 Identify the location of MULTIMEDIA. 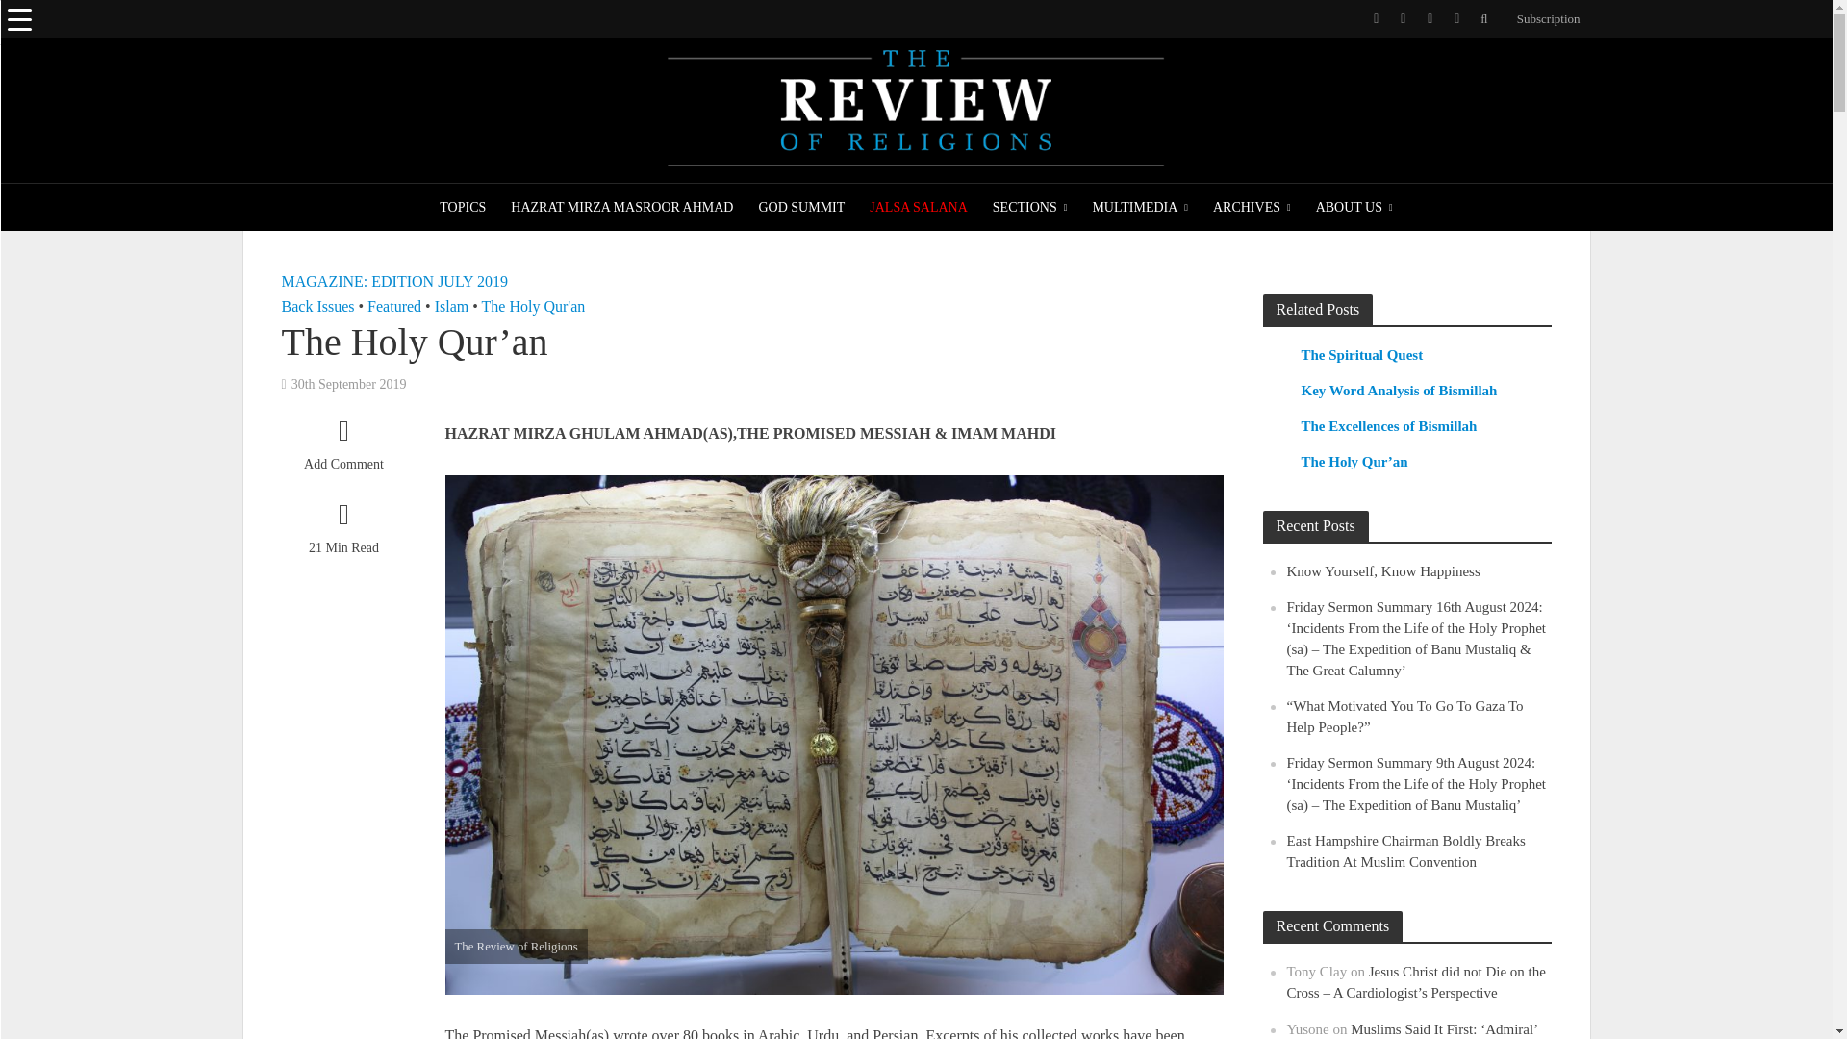
(1139, 208).